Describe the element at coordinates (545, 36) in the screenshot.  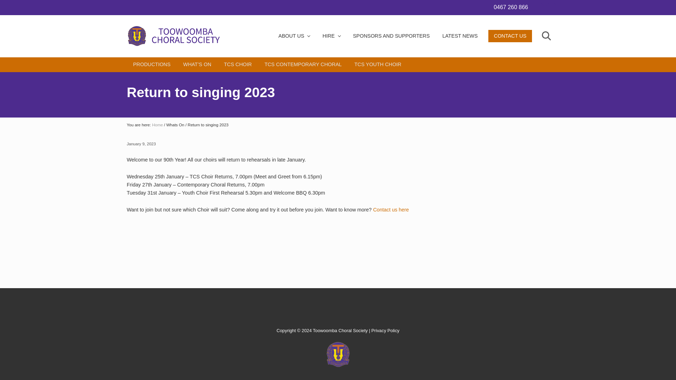
I see `Search` at that location.